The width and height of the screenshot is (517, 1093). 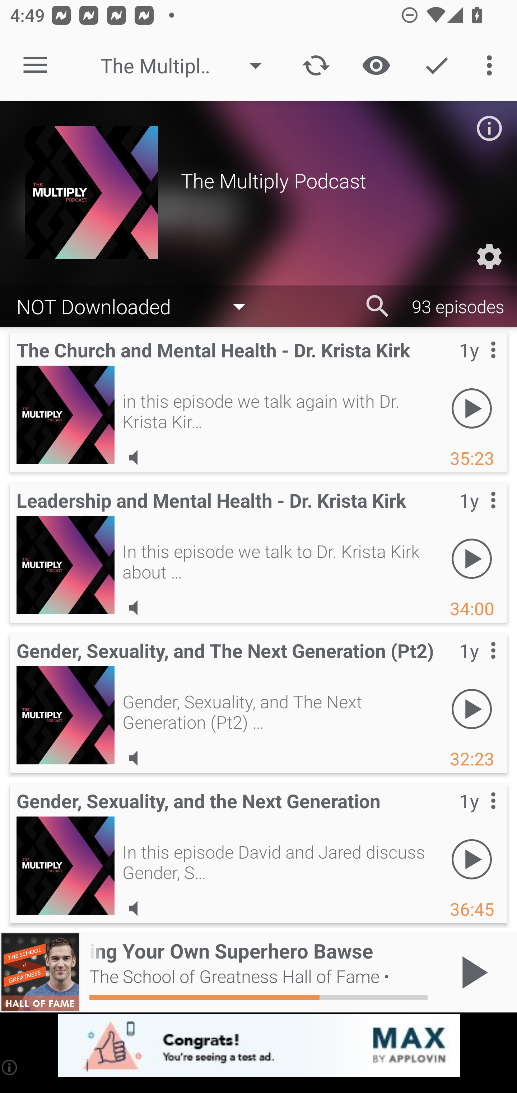 What do you see at coordinates (10, 1067) in the screenshot?
I see `(i)` at bounding box center [10, 1067].